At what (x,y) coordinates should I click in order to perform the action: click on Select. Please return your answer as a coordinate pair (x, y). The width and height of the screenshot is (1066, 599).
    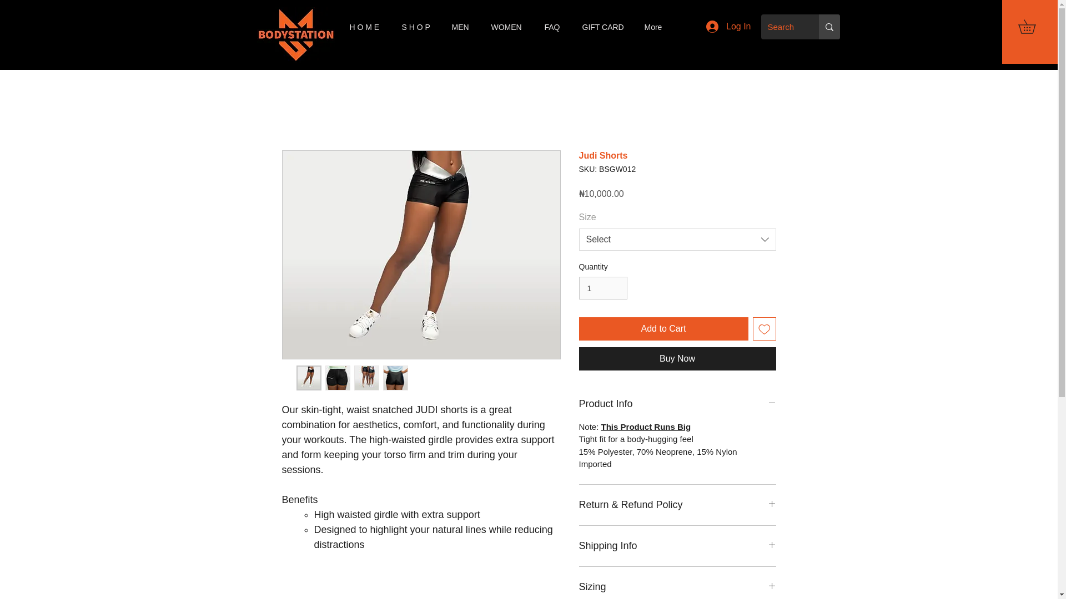
    Looking at the image, I should click on (677, 240).